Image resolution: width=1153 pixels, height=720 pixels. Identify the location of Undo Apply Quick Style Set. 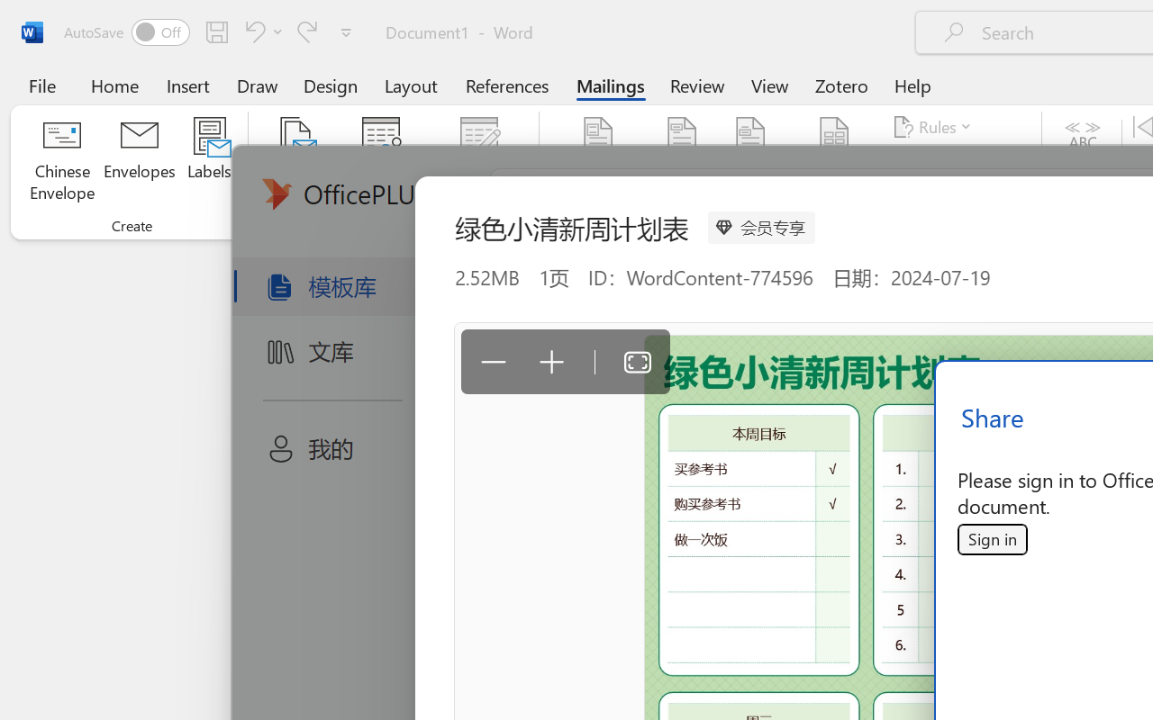
(252, 31).